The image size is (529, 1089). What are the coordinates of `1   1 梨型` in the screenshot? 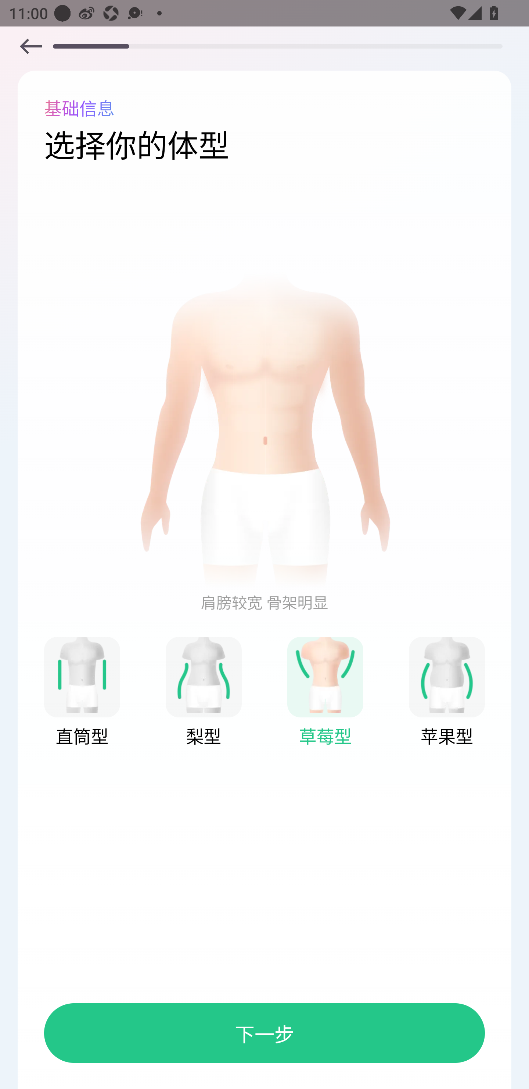 It's located at (204, 692).